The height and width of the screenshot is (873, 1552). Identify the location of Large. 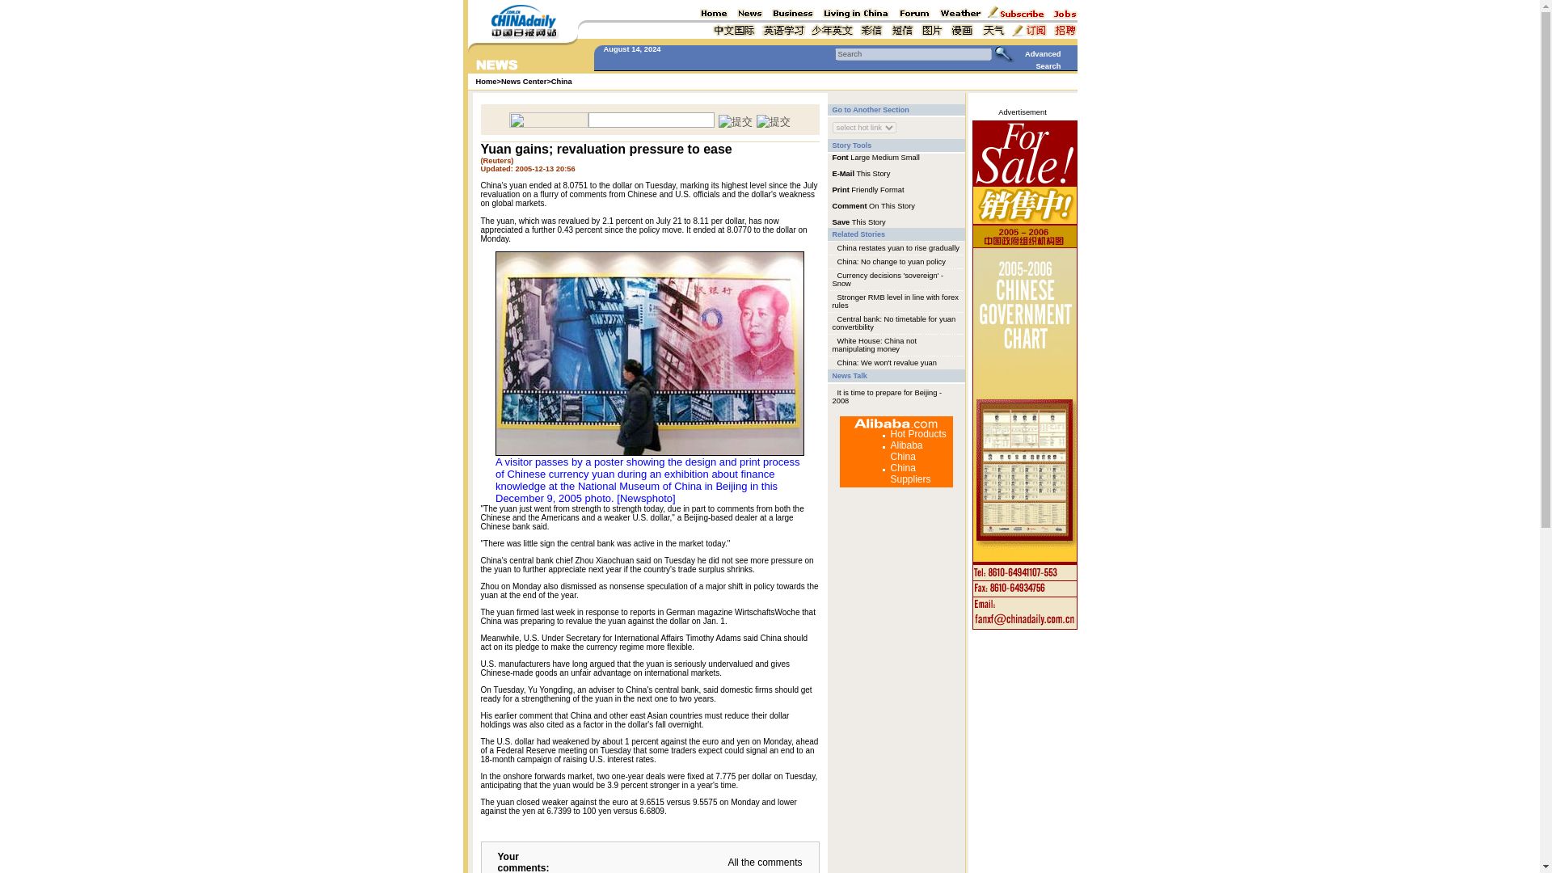
(860, 157).